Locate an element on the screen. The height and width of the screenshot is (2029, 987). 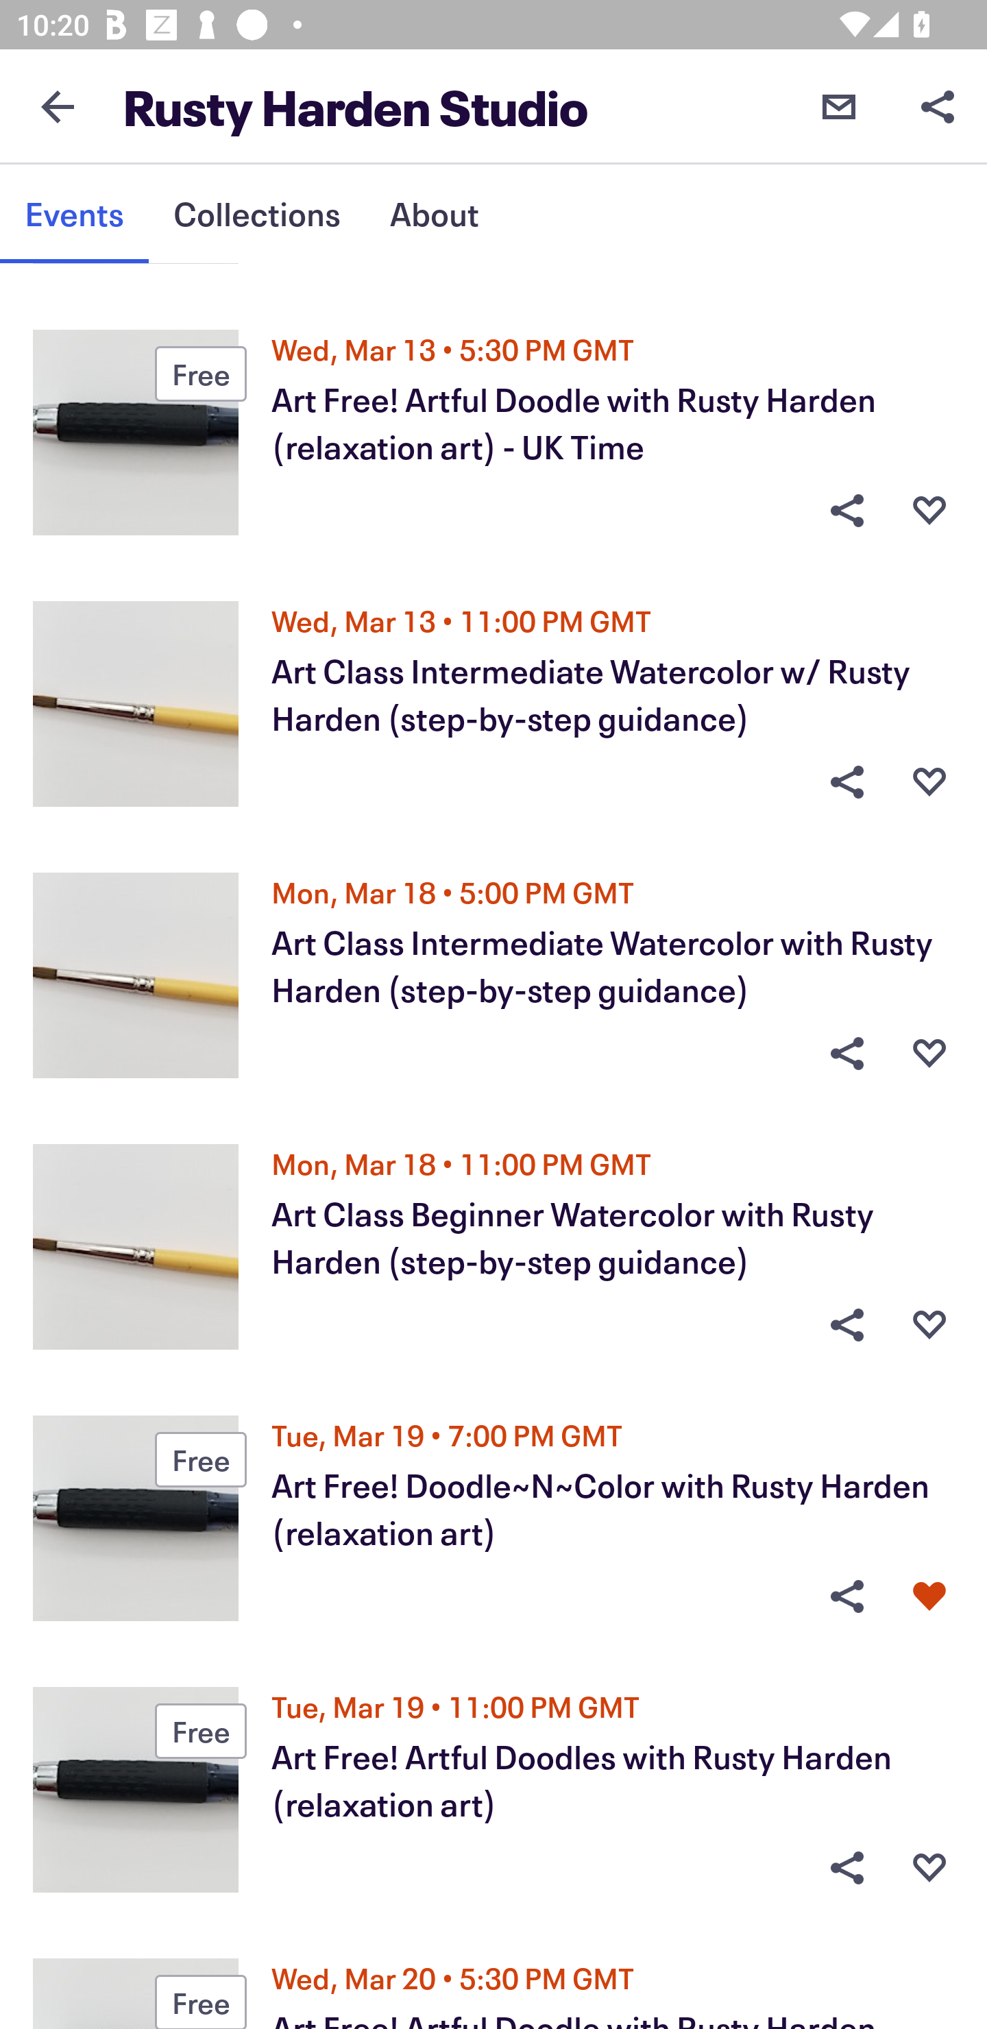
Contact is located at coordinates (839, 106).